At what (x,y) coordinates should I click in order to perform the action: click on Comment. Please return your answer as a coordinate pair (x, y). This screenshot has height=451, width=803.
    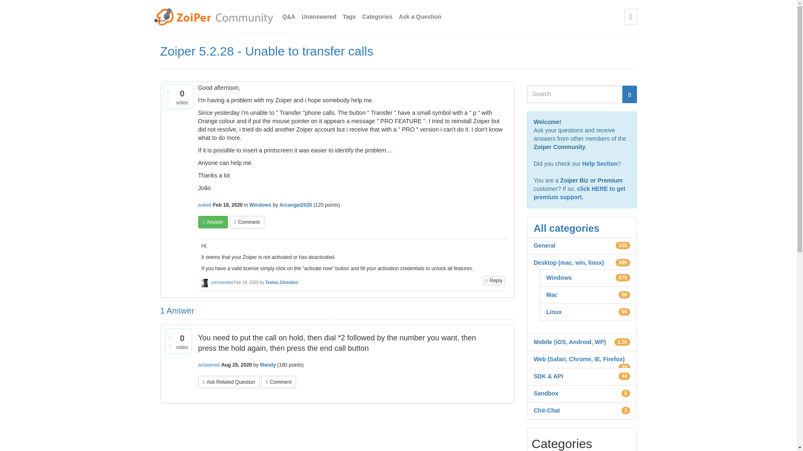
    Looking at the image, I should click on (279, 382).